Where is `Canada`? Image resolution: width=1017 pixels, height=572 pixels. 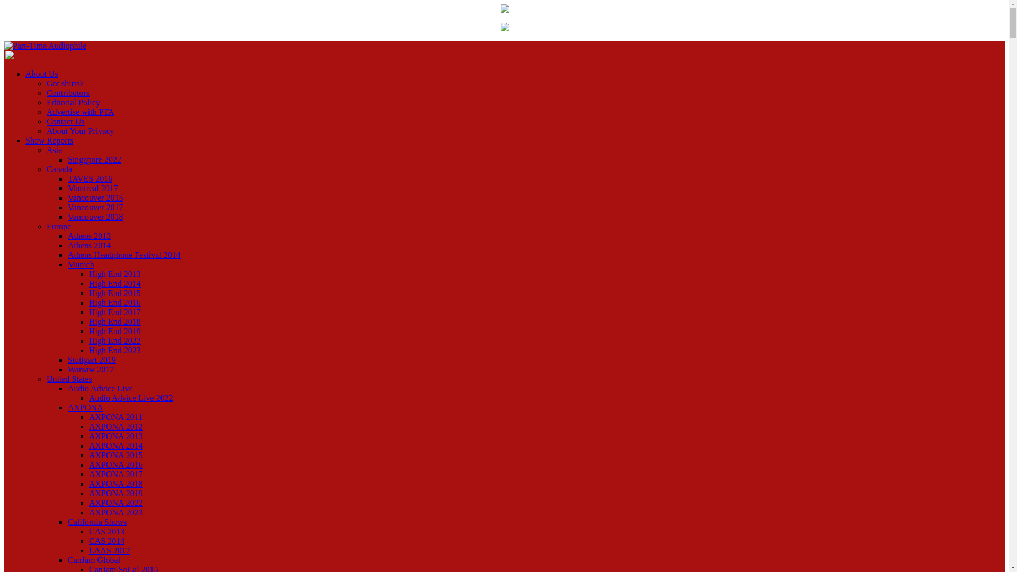 Canada is located at coordinates (59, 169).